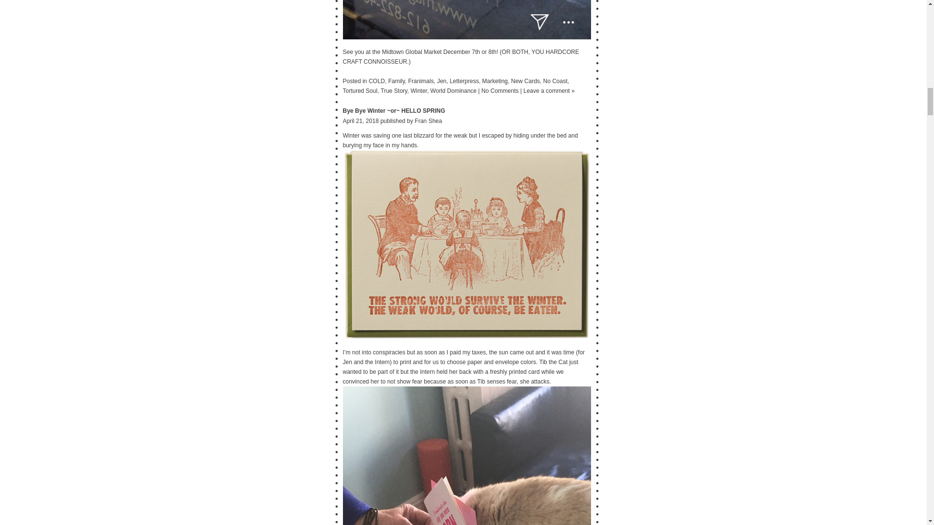  Describe the element at coordinates (421, 81) in the screenshot. I see `Franimals` at that location.